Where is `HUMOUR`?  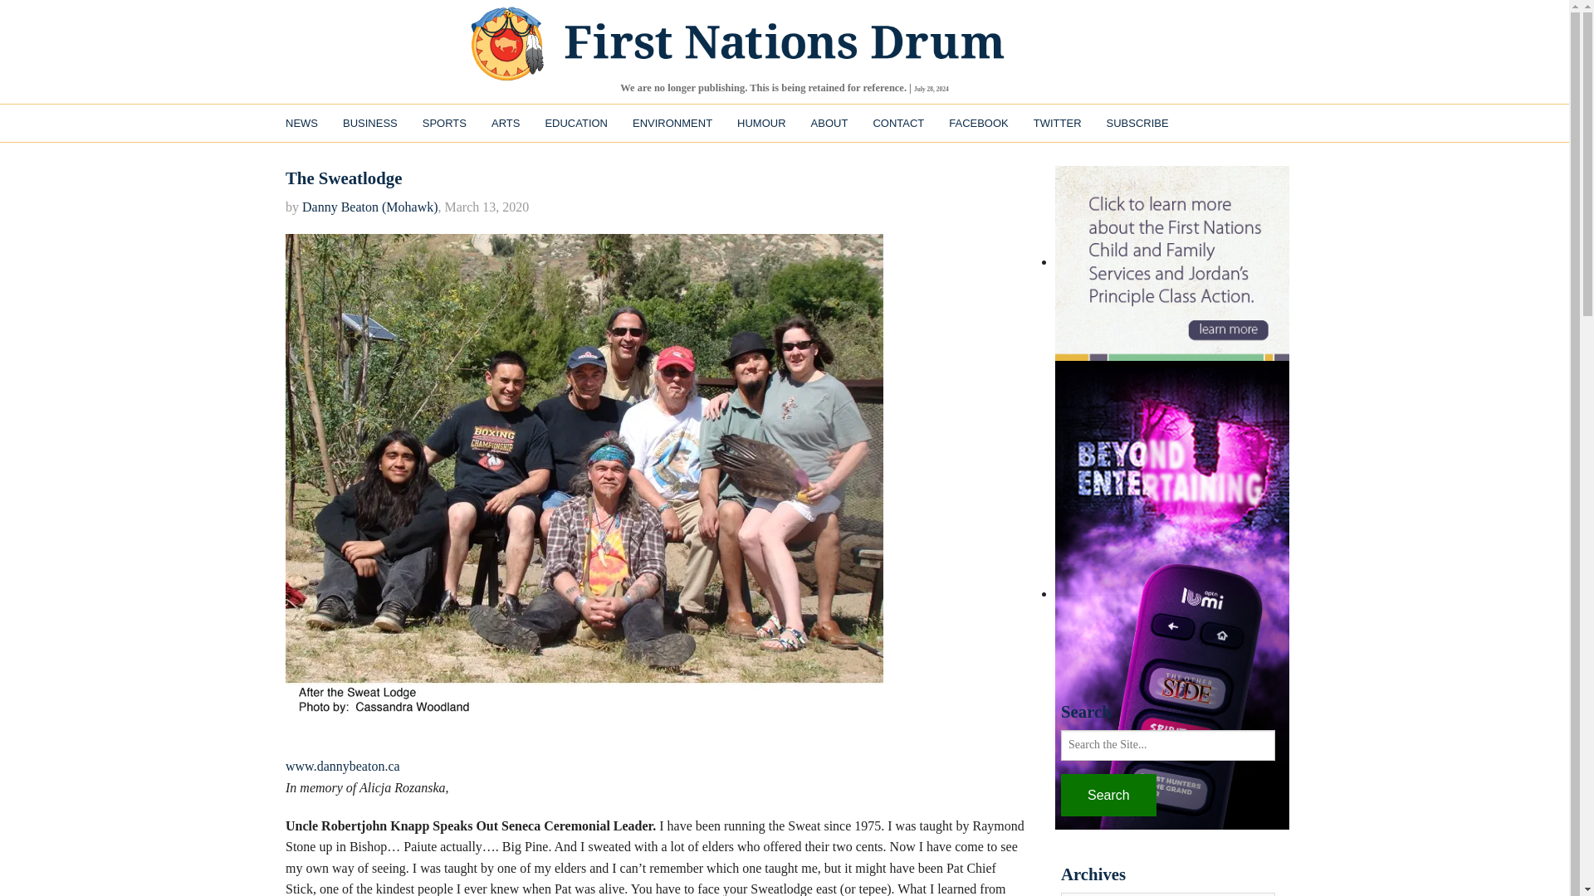 HUMOUR is located at coordinates (761, 123).